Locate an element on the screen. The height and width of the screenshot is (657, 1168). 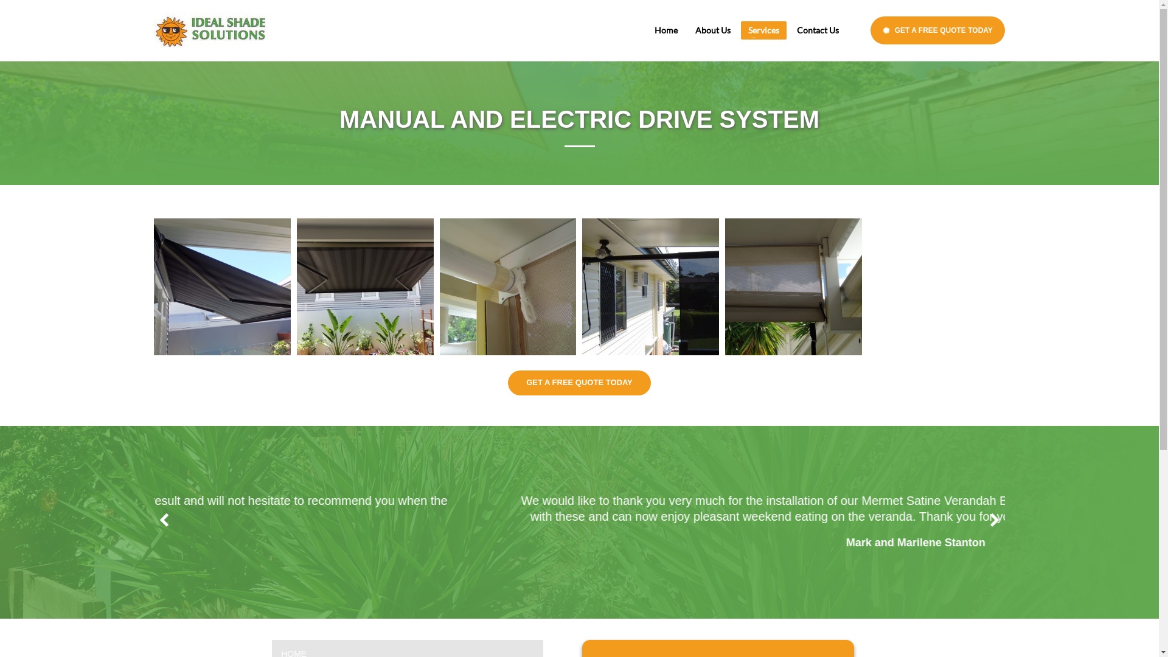
About Us is located at coordinates (713, 30).